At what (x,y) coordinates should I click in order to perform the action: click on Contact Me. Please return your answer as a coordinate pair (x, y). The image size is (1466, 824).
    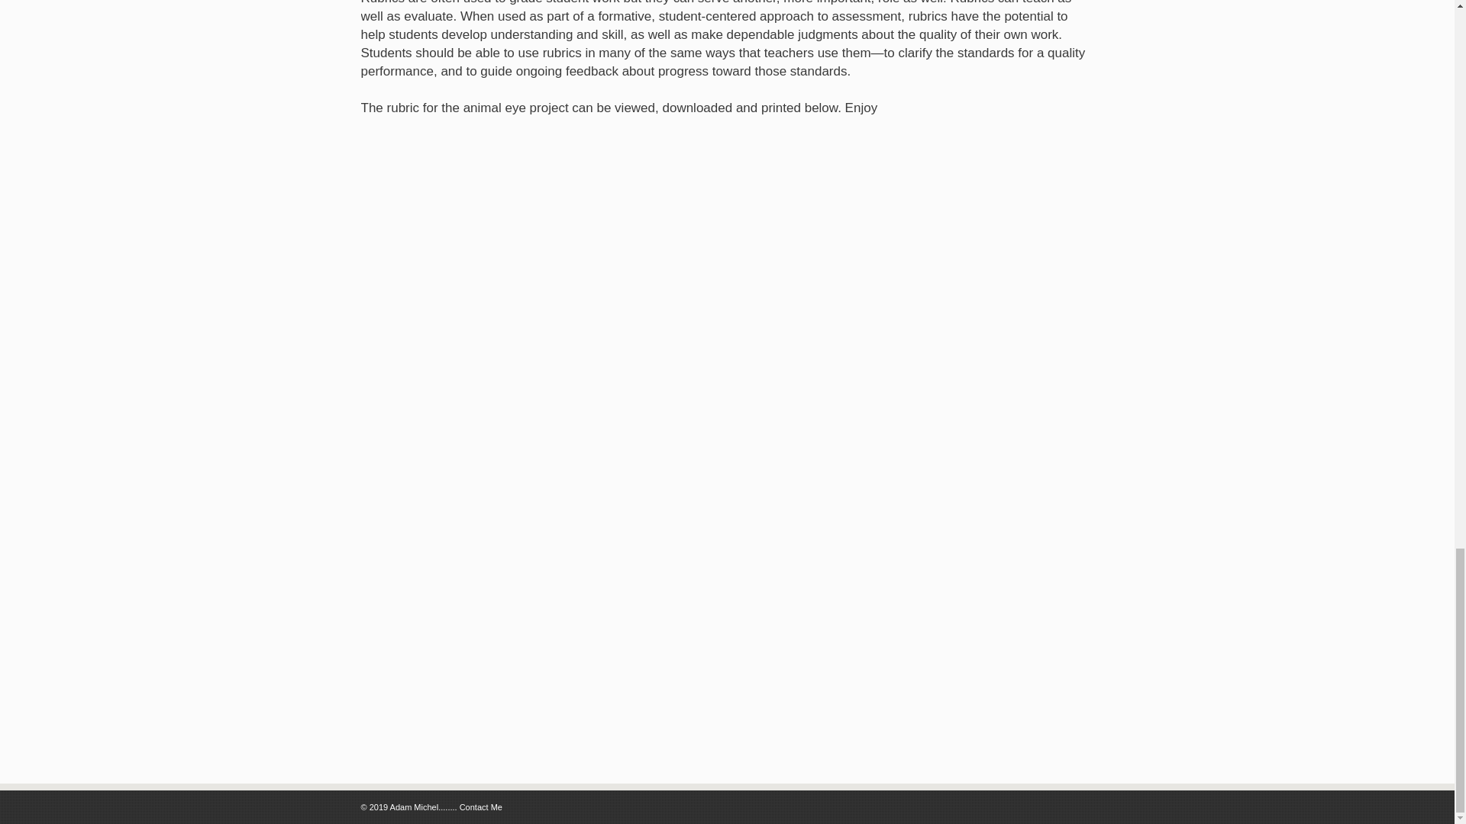
    Looking at the image, I should click on (481, 806).